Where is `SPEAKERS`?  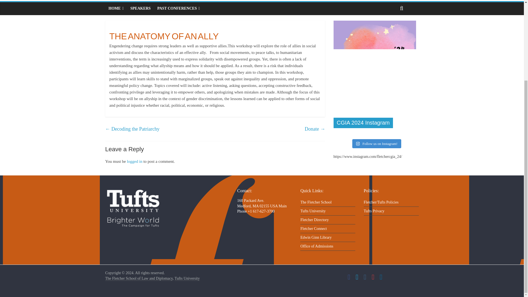 SPEAKERS is located at coordinates (141, 8).